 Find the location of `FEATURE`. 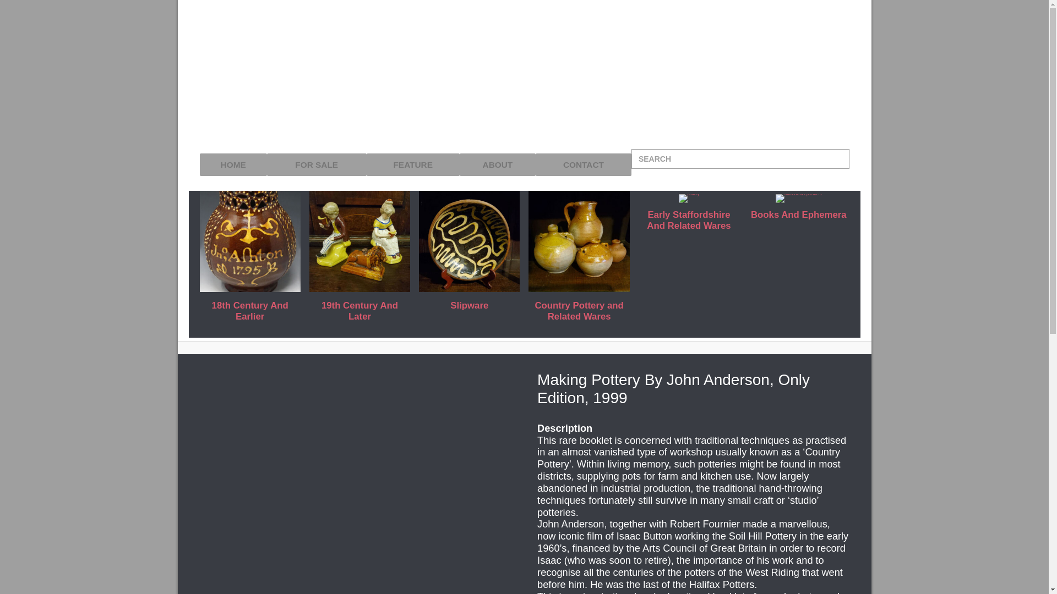

FEATURE is located at coordinates (413, 164).